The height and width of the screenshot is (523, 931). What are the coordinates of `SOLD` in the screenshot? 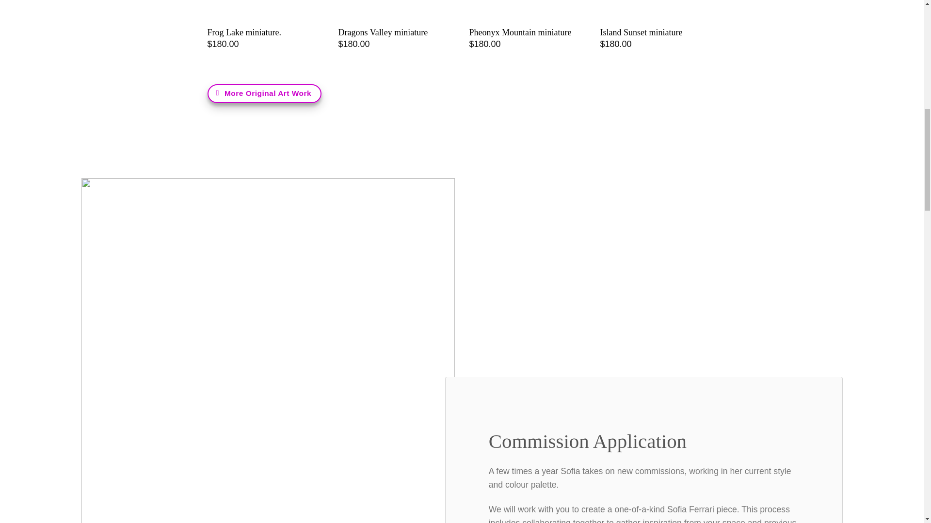 It's located at (397, 5).